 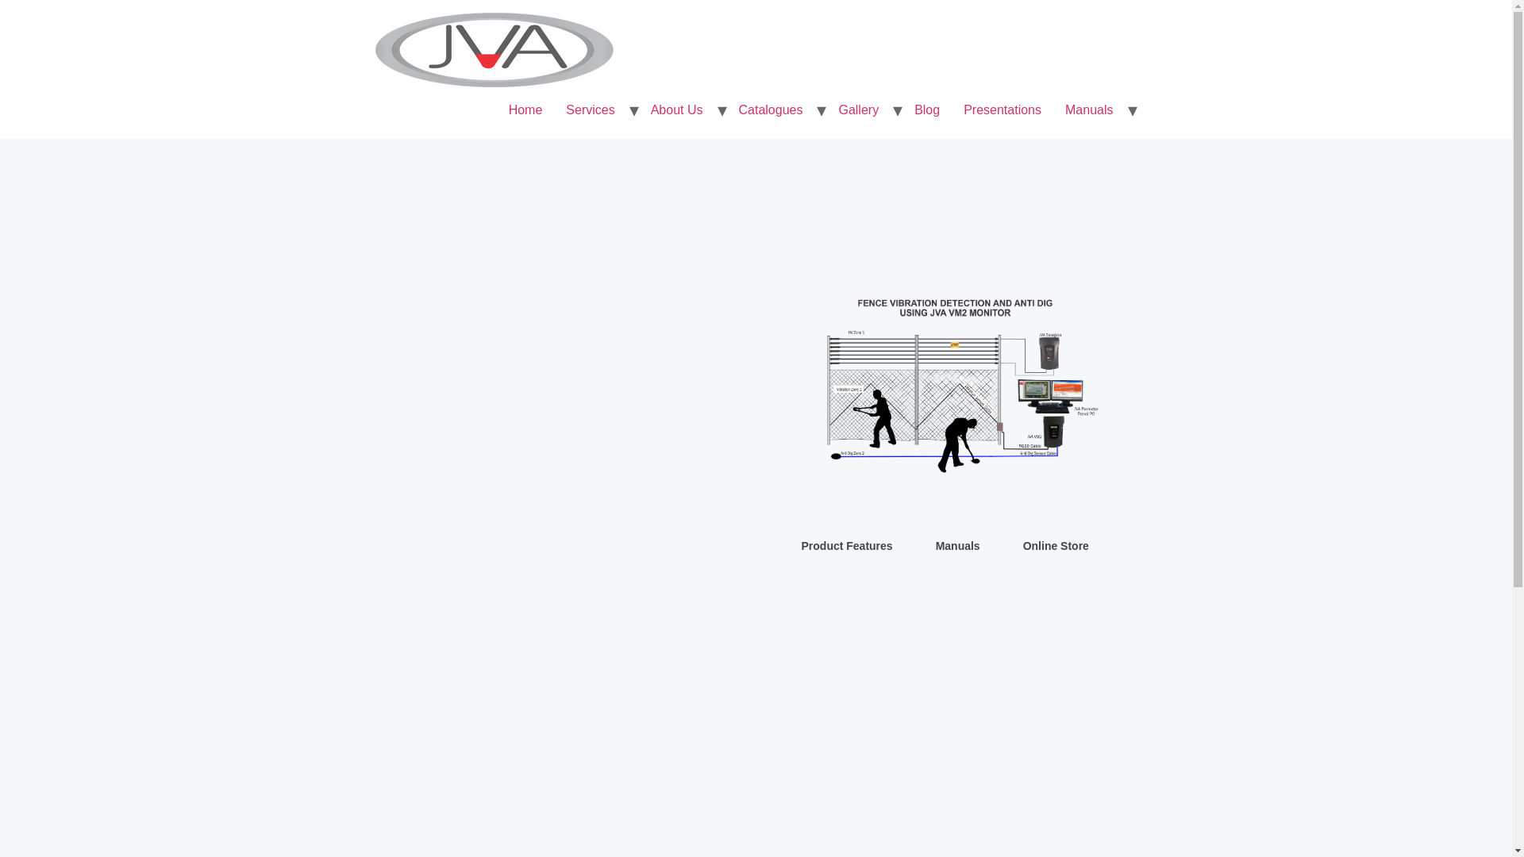 I want to click on About Us, so click(x=676, y=110).